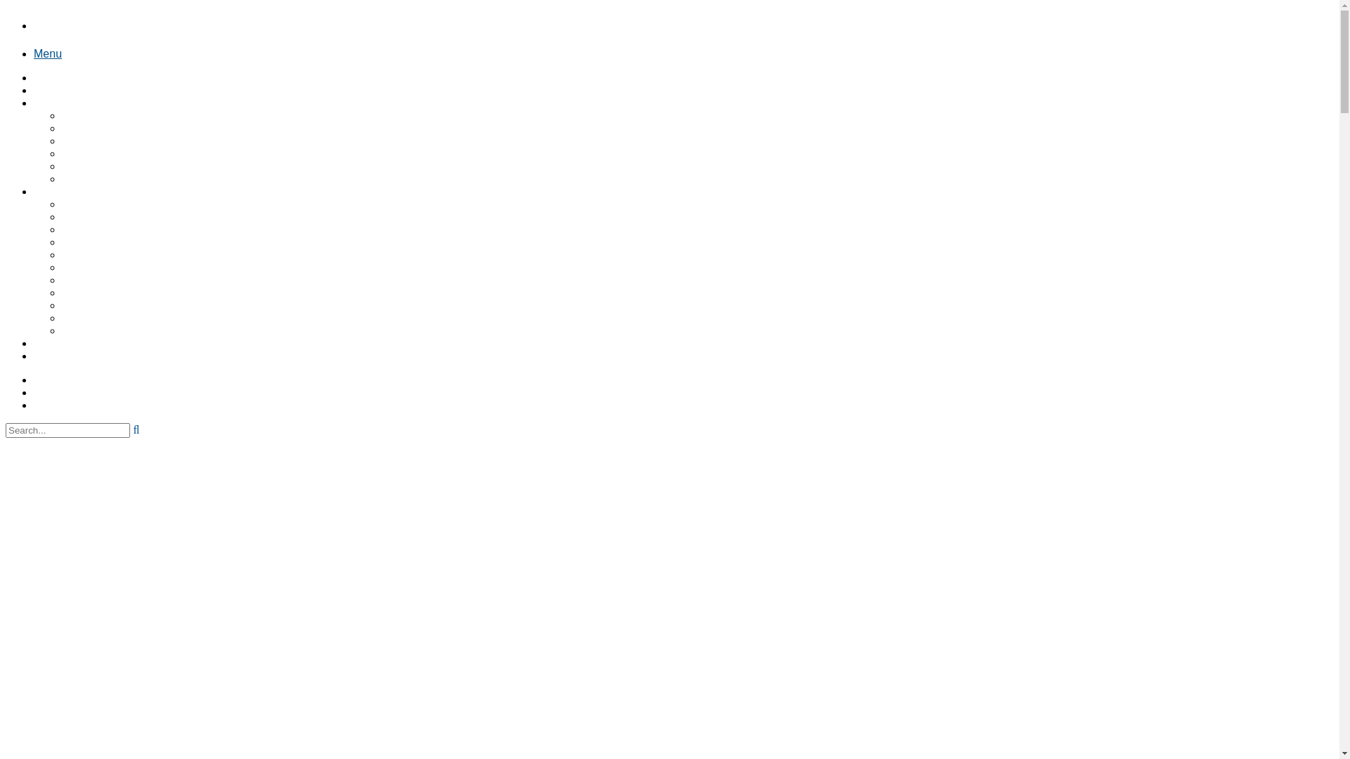  What do you see at coordinates (51, 392) in the screenshot?
I see `Cassa` at bounding box center [51, 392].